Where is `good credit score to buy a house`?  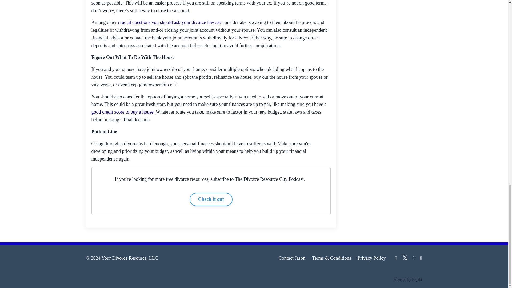 good credit score to buy a house is located at coordinates (122, 112).